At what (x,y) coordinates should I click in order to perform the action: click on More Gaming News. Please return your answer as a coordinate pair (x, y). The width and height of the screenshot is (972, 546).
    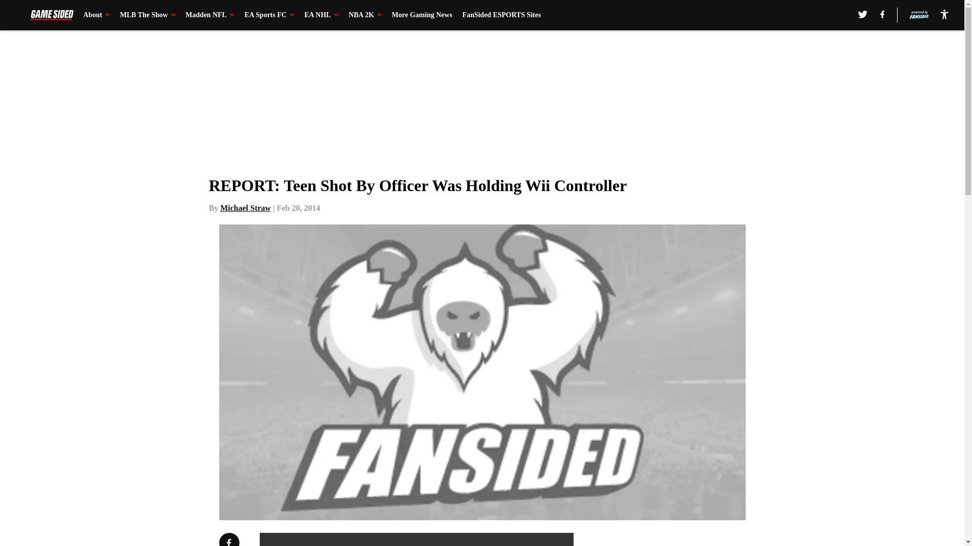
    Looking at the image, I should click on (422, 15).